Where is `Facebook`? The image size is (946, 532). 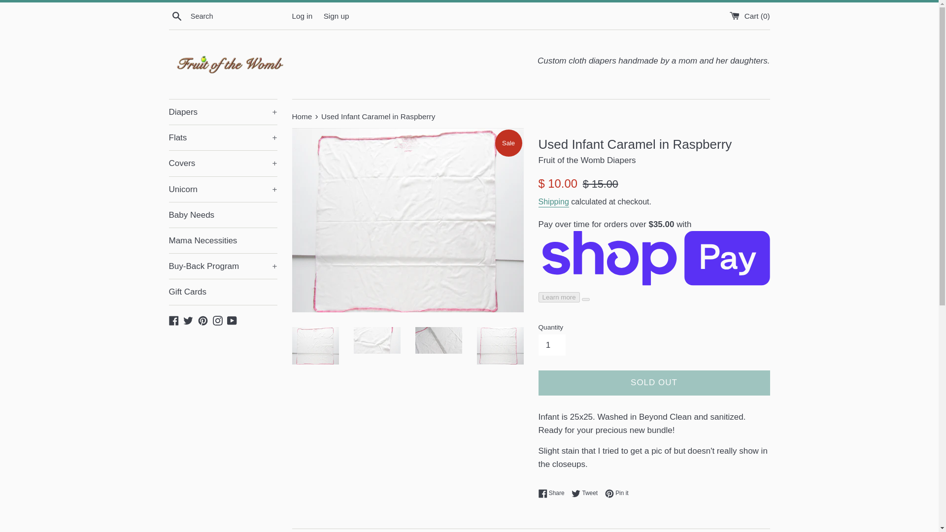
Facebook is located at coordinates (173, 320).